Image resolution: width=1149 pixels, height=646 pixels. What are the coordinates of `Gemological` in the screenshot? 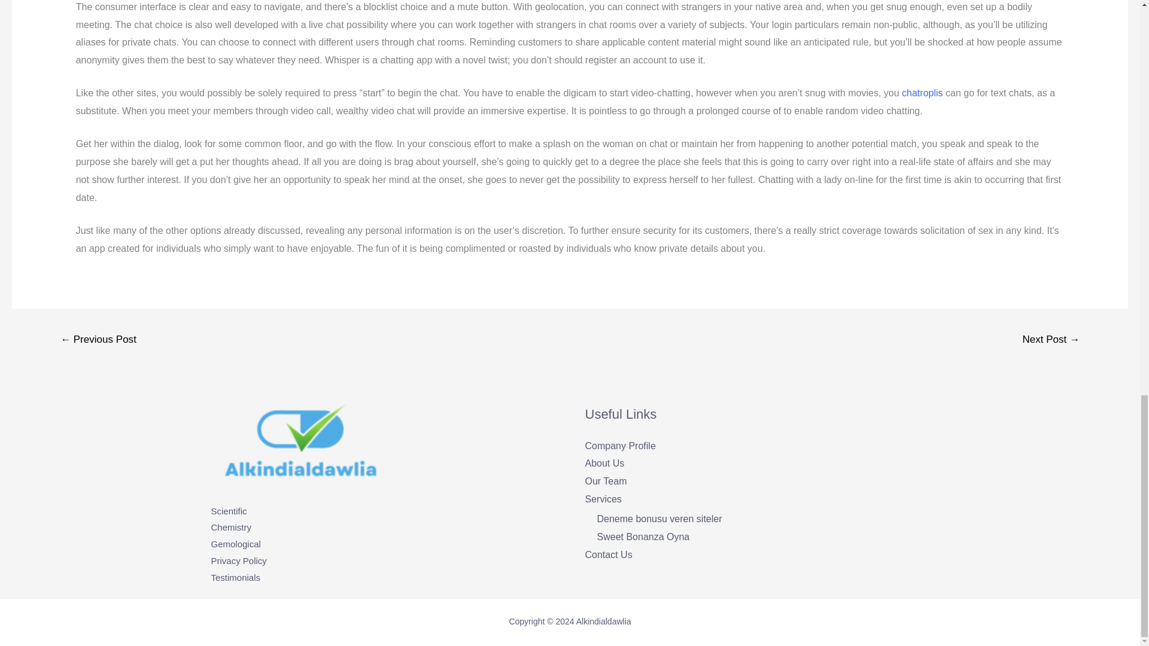 It's located at (235, 544).